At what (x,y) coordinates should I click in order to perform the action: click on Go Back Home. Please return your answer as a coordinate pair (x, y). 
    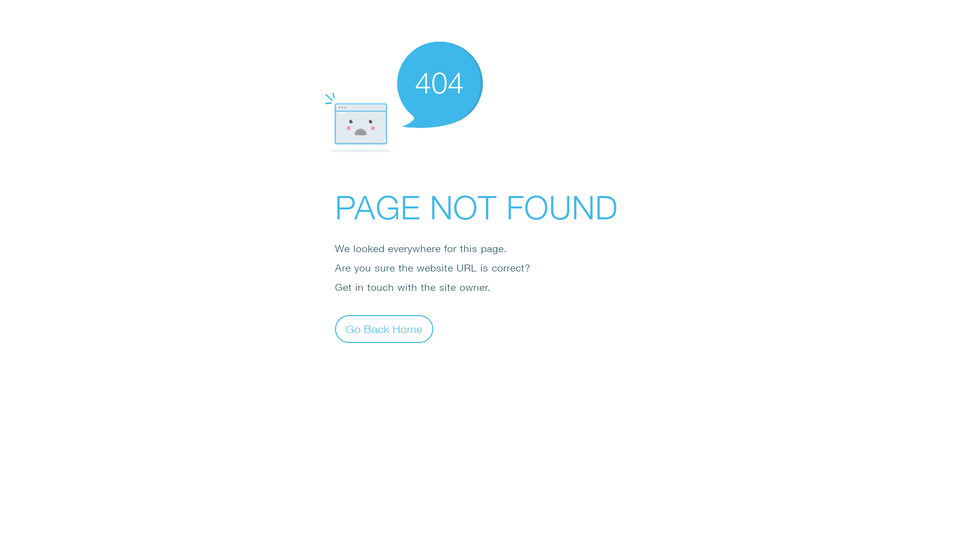
    Looking at the image, I should click on (384, 329).